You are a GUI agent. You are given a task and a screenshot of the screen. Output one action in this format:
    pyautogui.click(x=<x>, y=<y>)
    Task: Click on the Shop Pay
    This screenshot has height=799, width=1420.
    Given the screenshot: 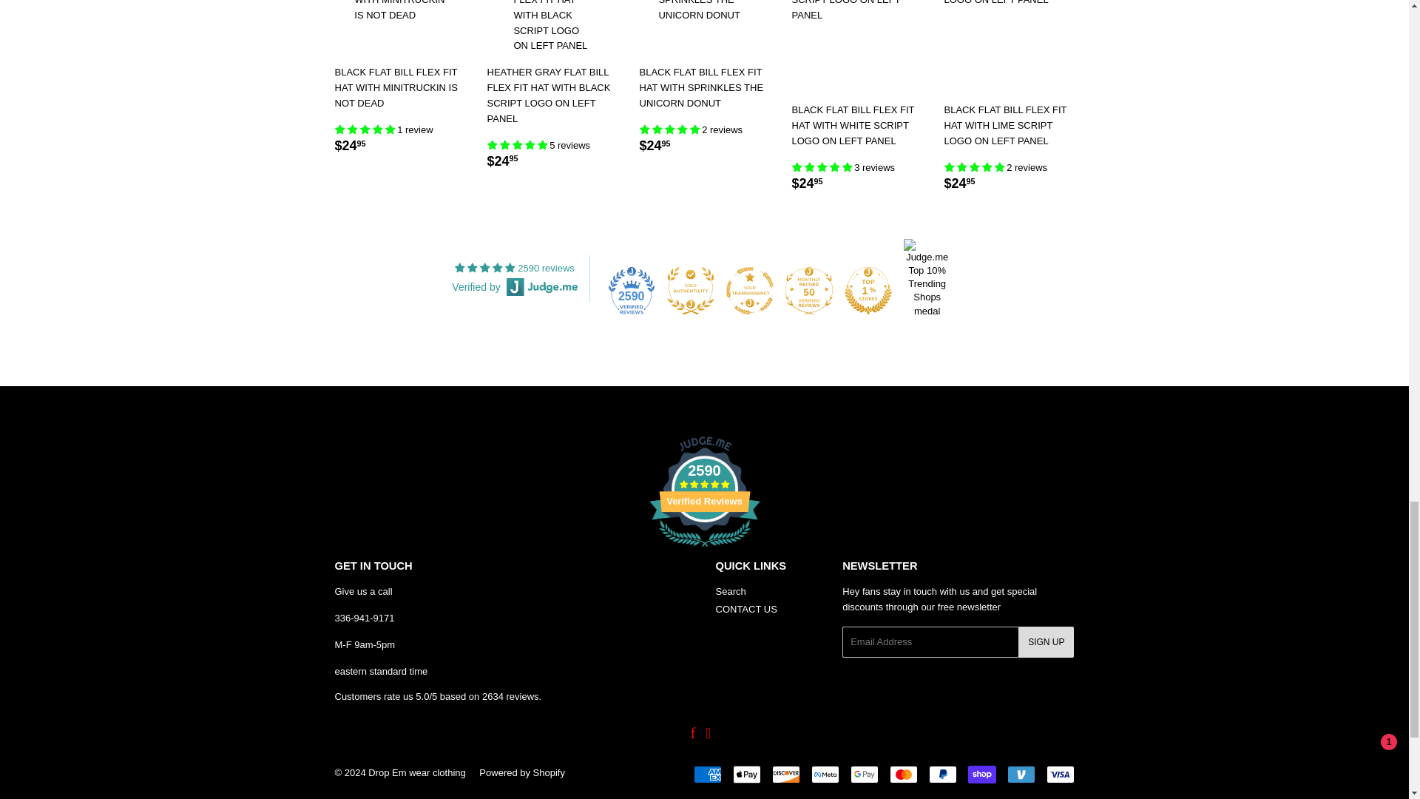 What is the action you would take?
    pyautogui.click(x=981, y=774)
    